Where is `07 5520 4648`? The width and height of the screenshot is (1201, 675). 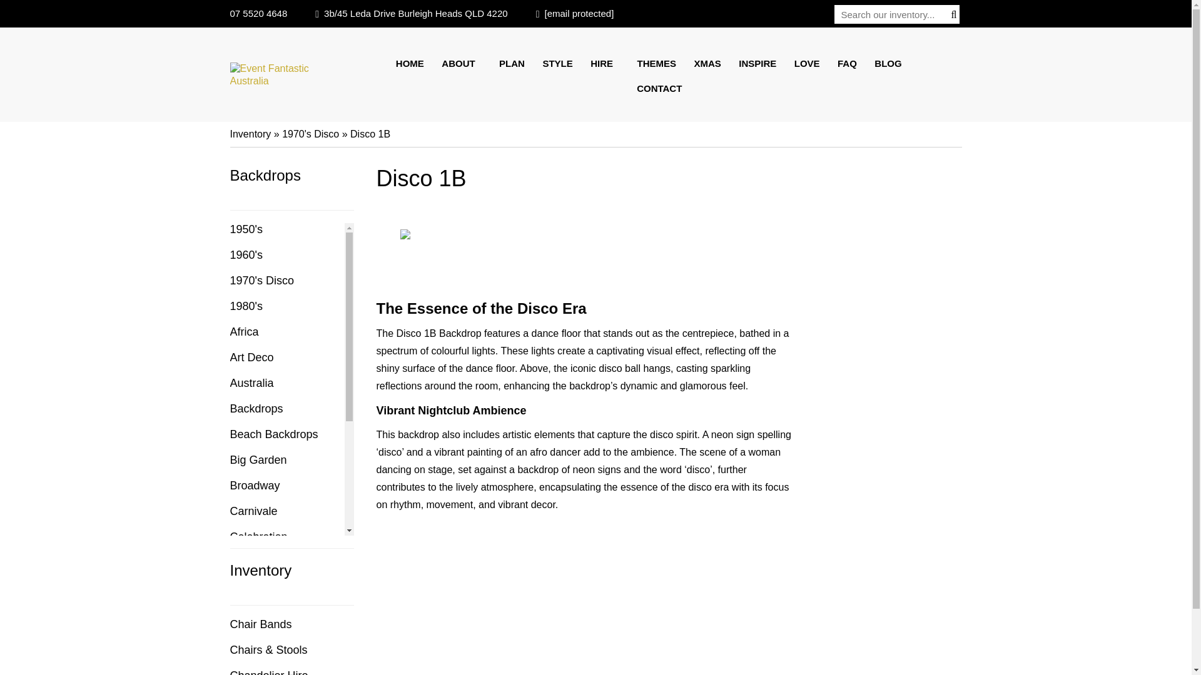 07 5520 4648 is located at coordinates (259, 13).